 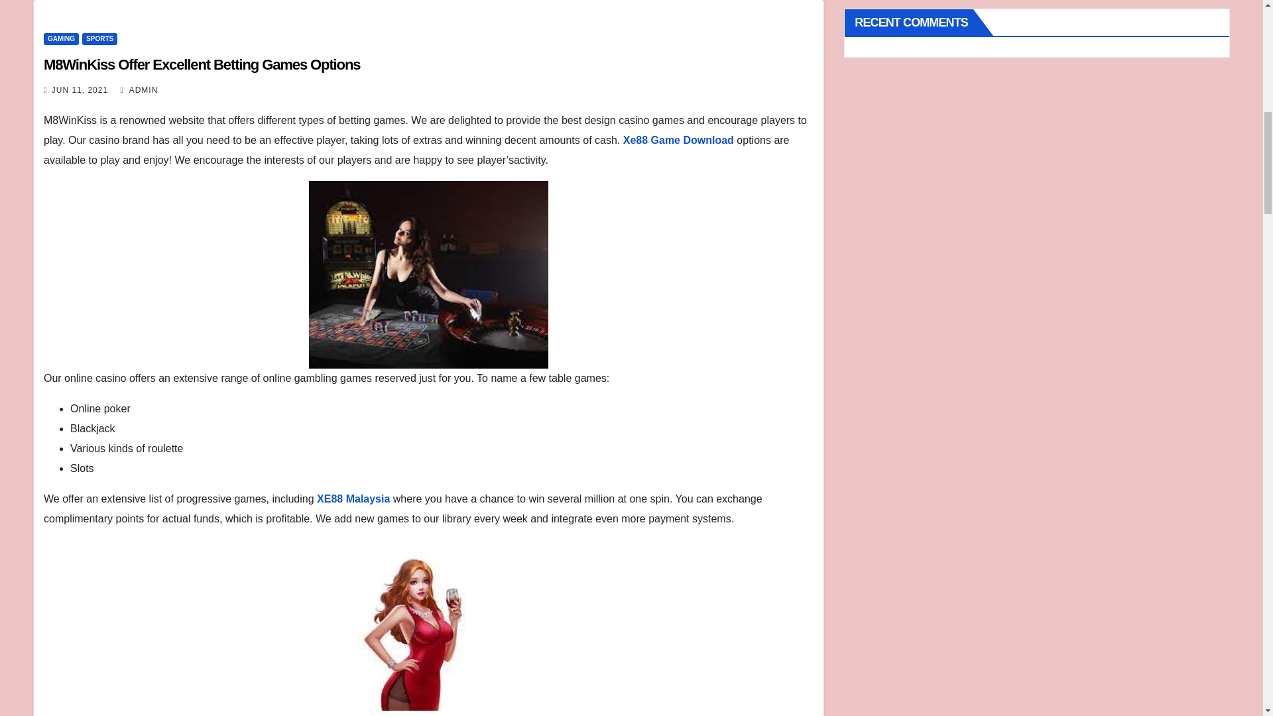 What do you see at coordinates (61, 38) in the screenshot?
I see `GAMING` at bounding box center [61, 38].